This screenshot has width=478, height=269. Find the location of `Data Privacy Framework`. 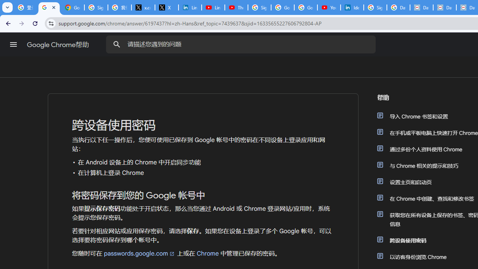

Data Privacy Framework is located at coordinates (444, 7).